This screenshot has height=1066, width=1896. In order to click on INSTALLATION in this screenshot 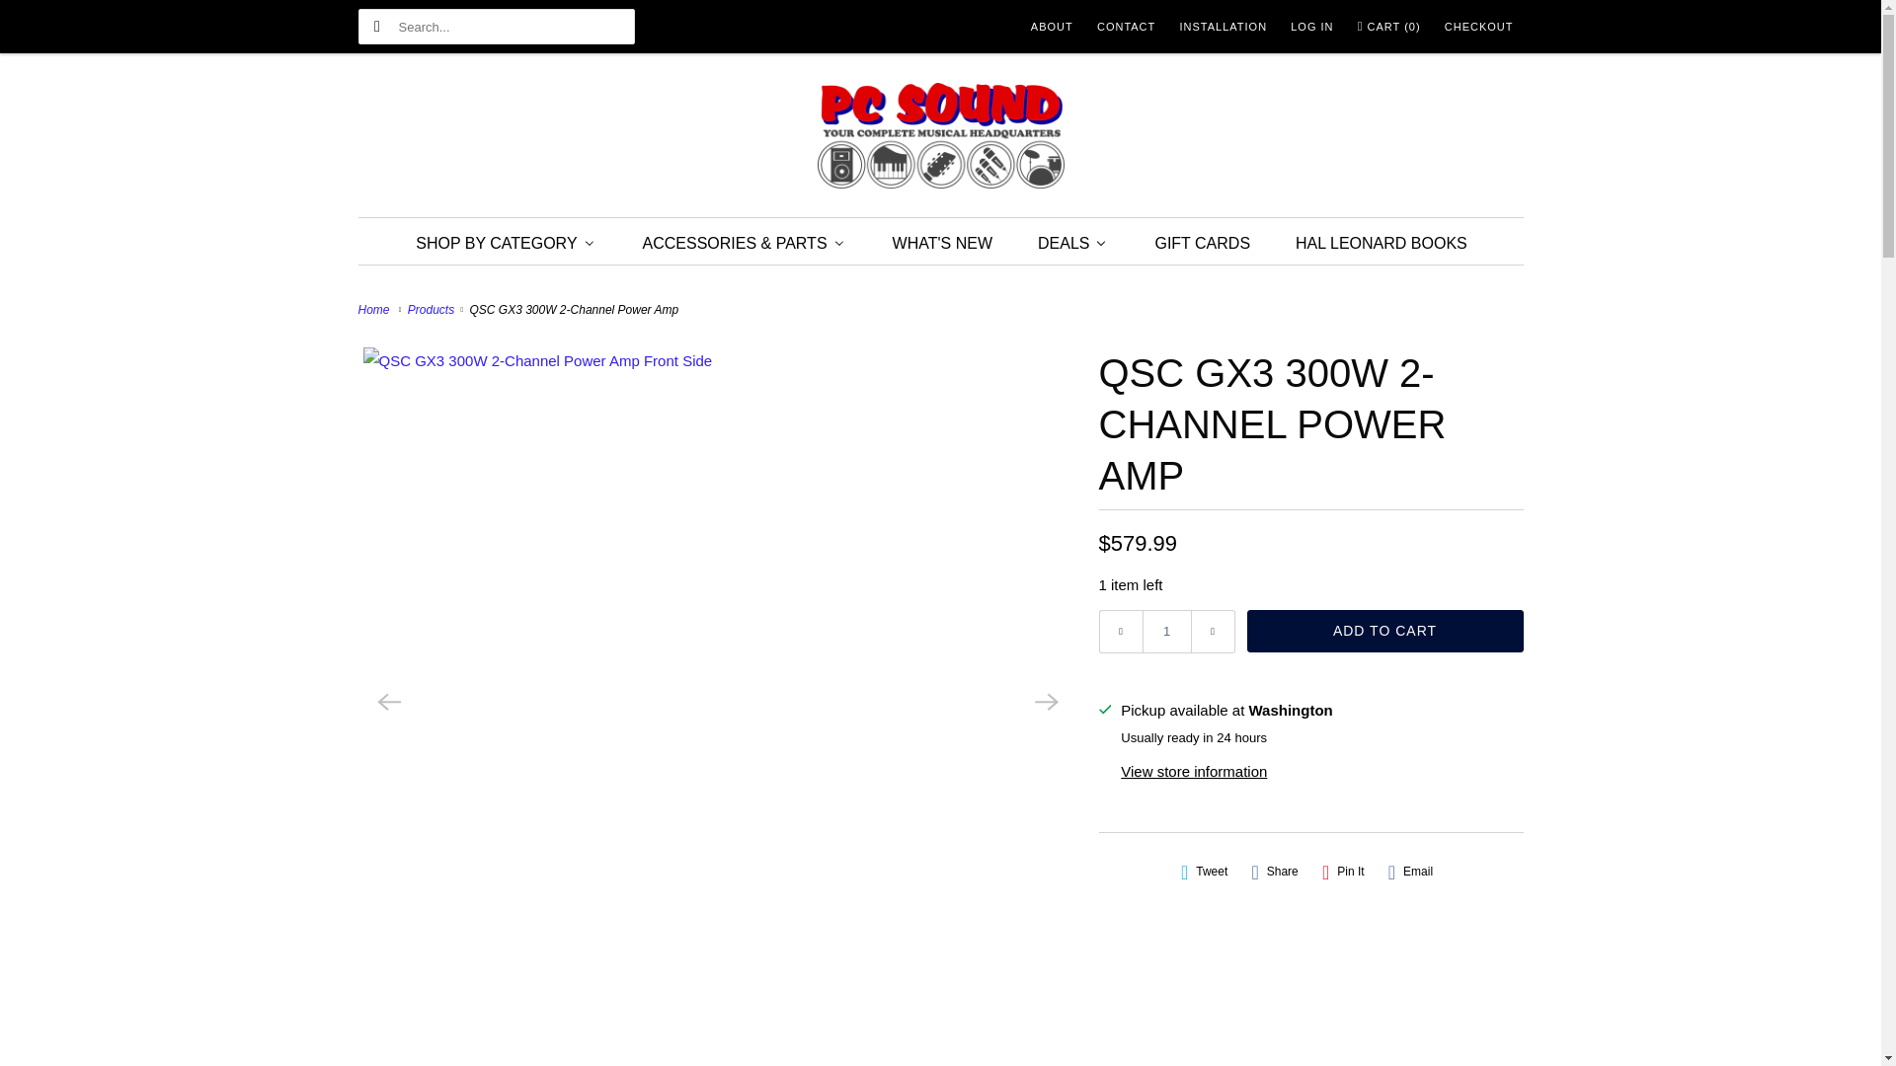, I will do `click(1223, 26)`.